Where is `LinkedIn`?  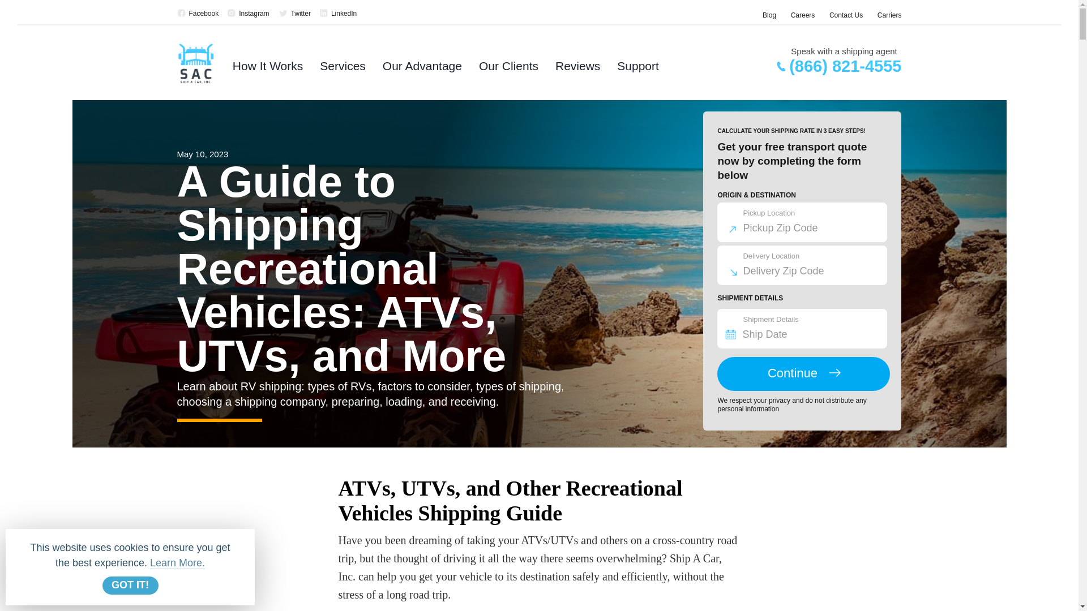
LinkedIn is located at coordinates (337, 14).